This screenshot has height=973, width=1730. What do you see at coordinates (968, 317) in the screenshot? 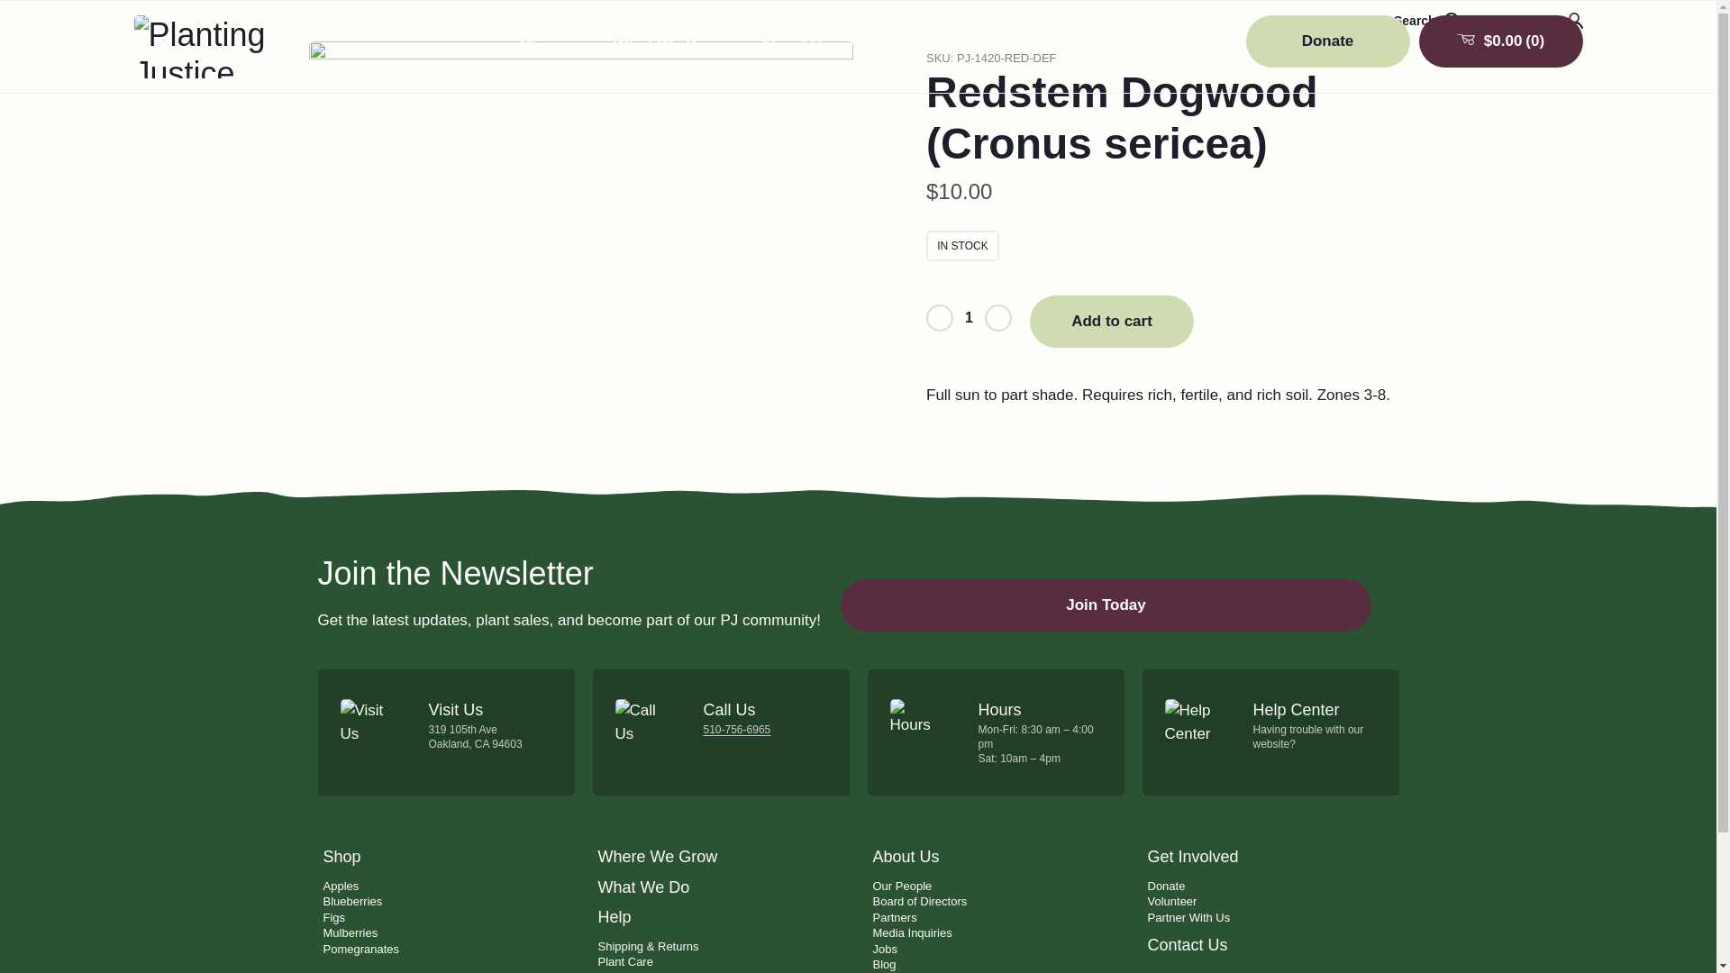
I see `1` at bounding box center [968, 317].